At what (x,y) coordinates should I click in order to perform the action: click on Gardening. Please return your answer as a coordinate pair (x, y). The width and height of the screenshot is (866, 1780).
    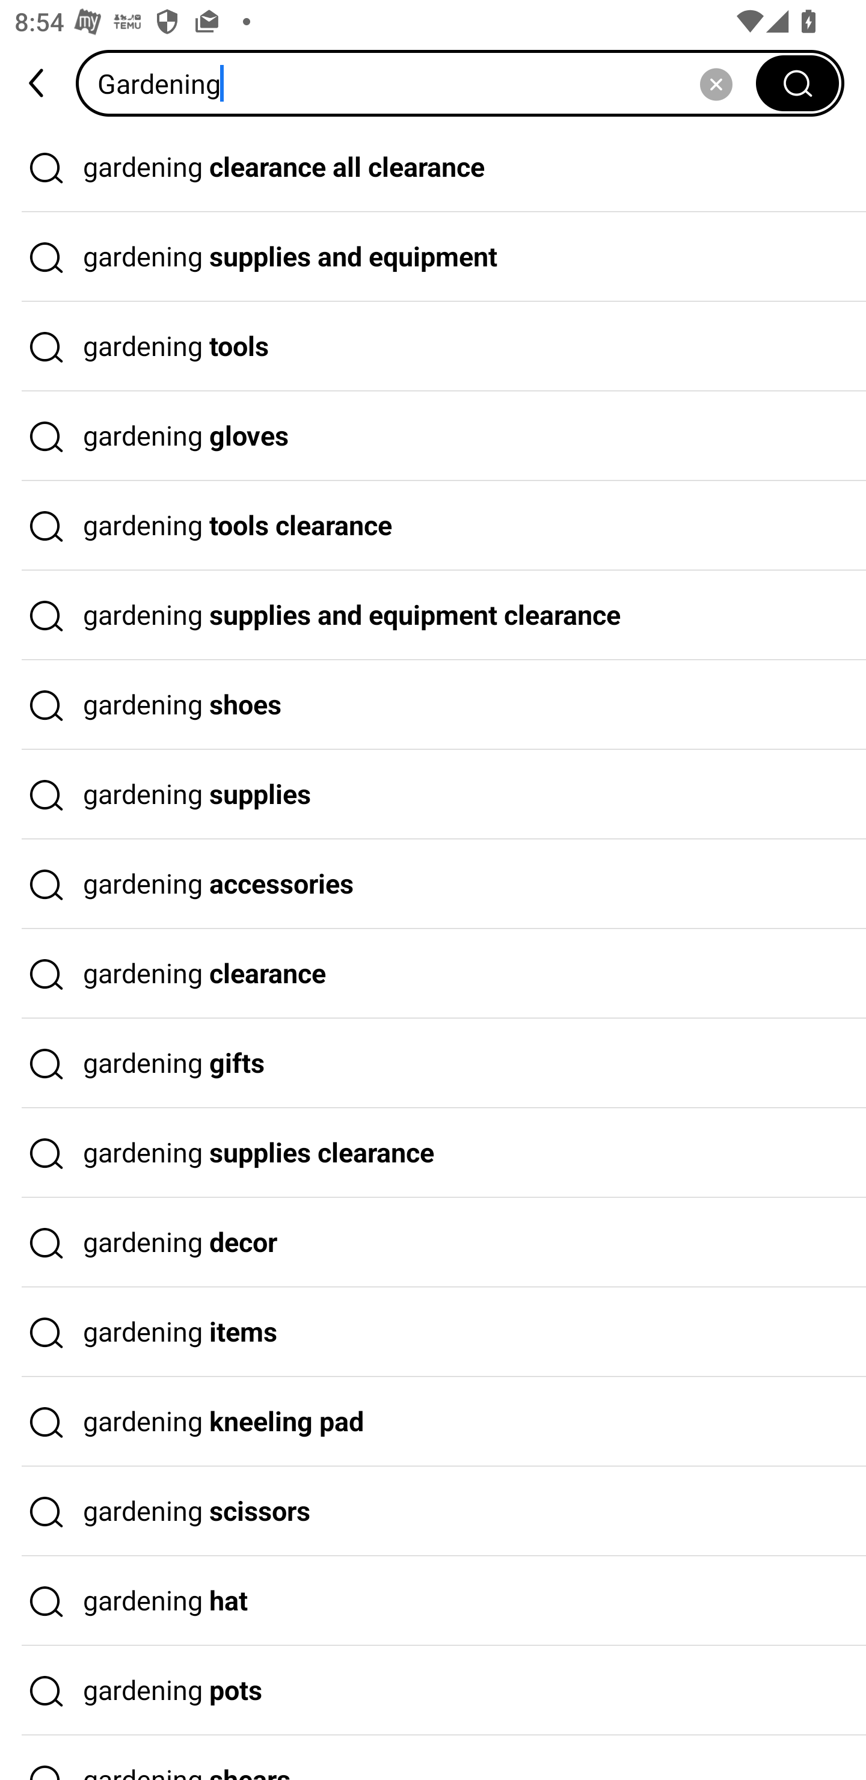
    Looking at the image, I should click on (423, 83).